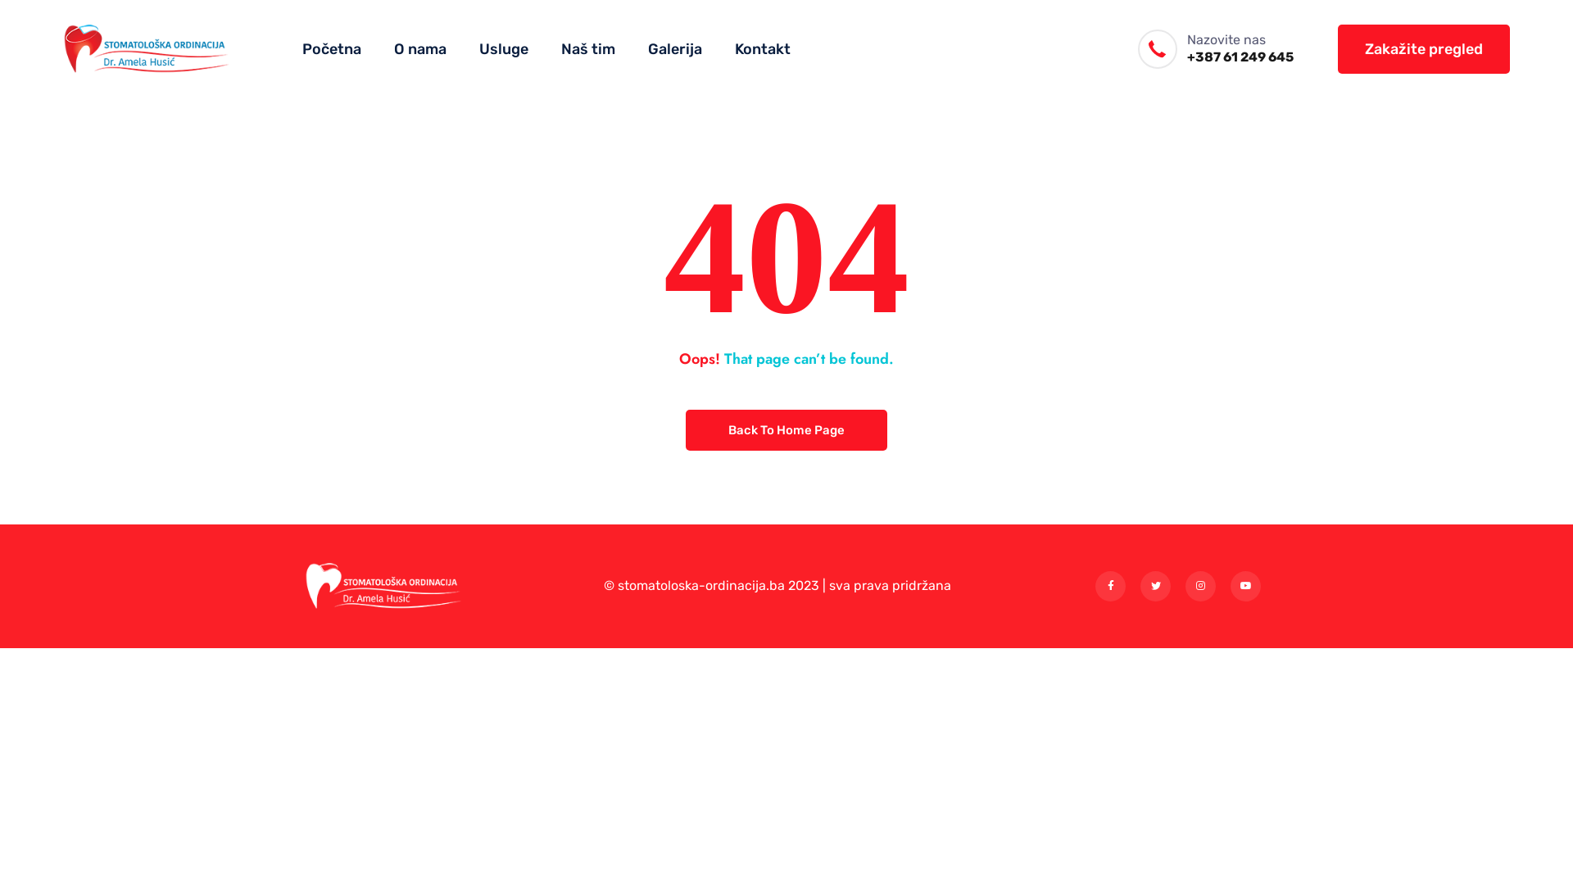 Image resolution: width=1573 pixels, height=885 pixels. I want to click on Usluge, so click(504, 49).